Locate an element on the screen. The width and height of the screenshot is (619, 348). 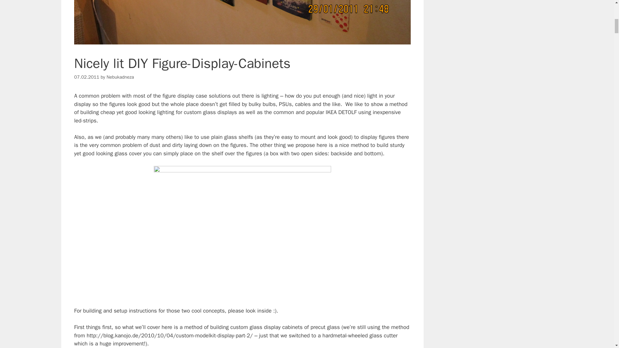
View all posts by Nebukadneza is located at coordinates (120, 77).